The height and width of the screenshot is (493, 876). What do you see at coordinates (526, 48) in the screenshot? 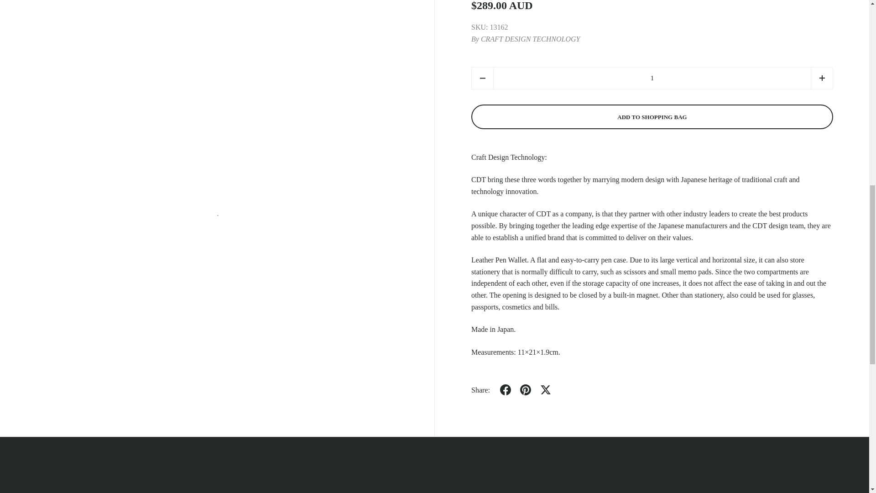
I see `Share on Pinterest` at bounding box center [526, 48].